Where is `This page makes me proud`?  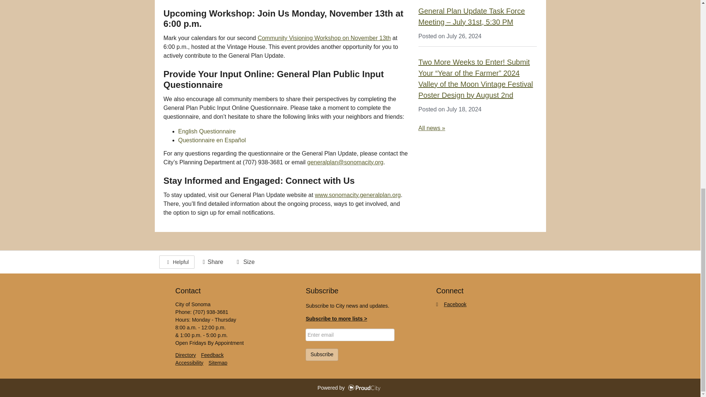
This page makes me proud is located at coordinates (176, 262).